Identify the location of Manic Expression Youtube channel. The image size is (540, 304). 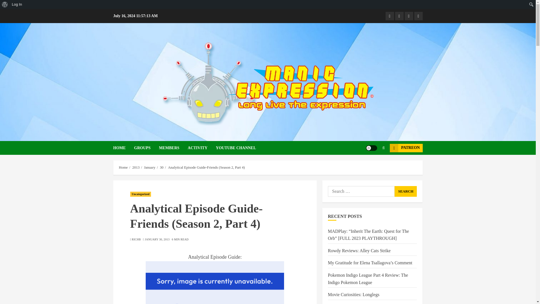
(399, 16).